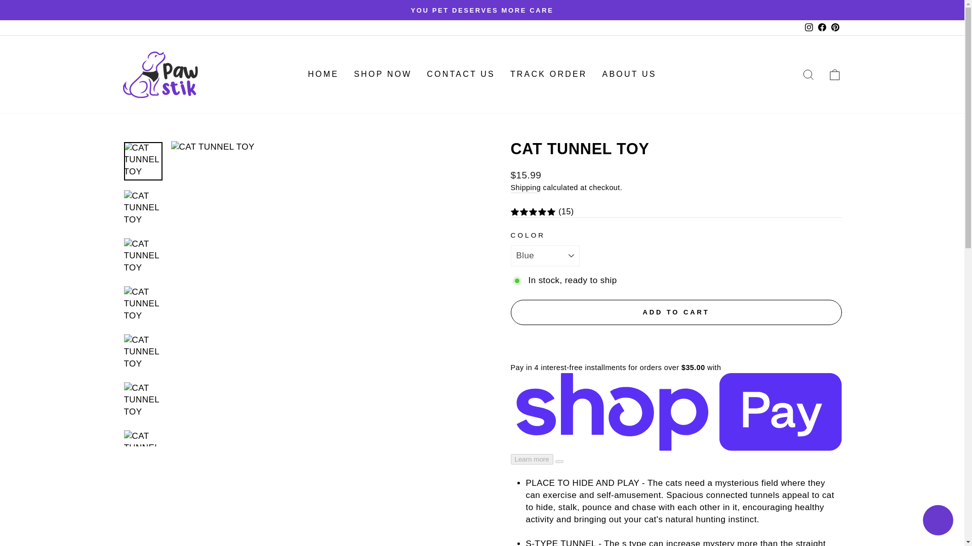 The width and height of the screenshot is (972, 546). I want to click on CART, so click(834, 74).